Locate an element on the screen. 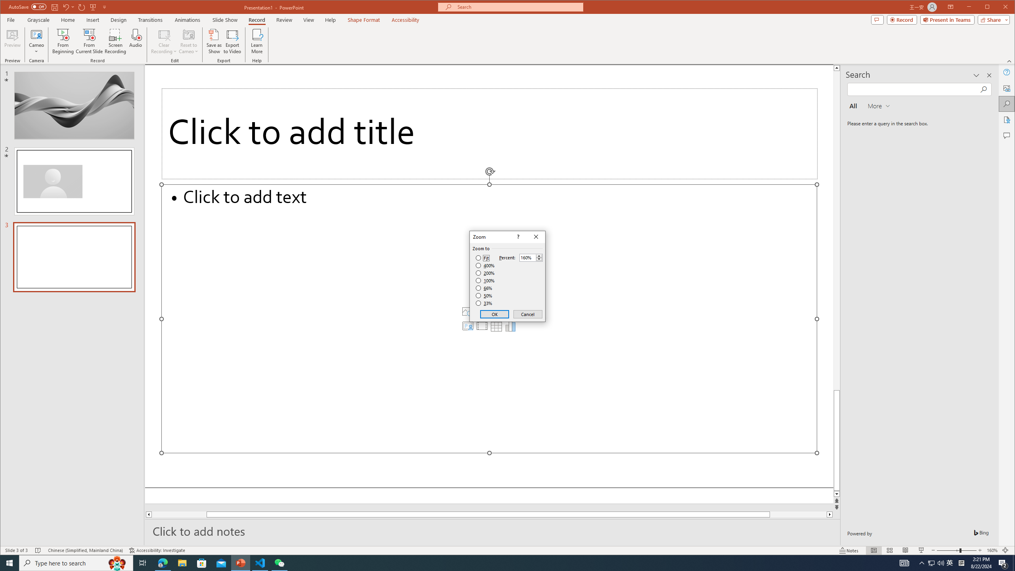 The image size is (1015, 571). Percent is located at coordinates (531, 257).